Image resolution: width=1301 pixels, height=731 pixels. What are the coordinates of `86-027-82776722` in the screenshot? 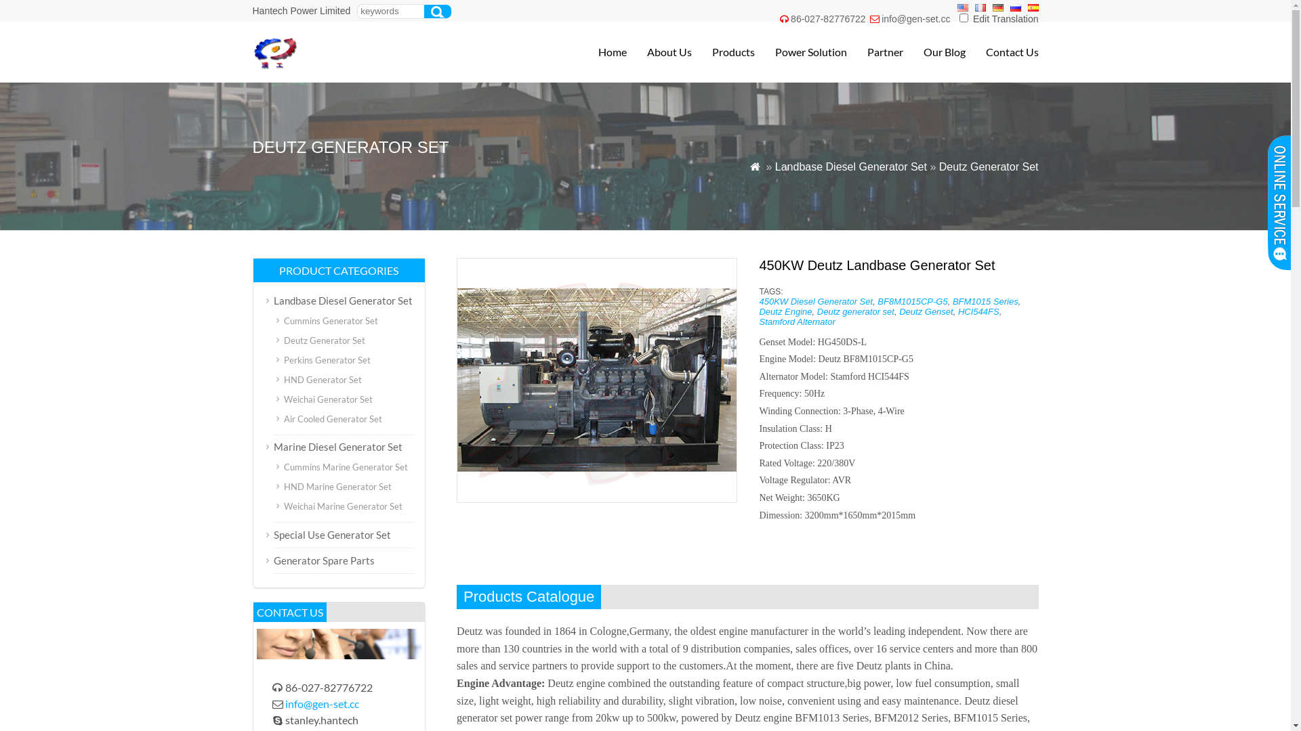 It's located at (828, 19).